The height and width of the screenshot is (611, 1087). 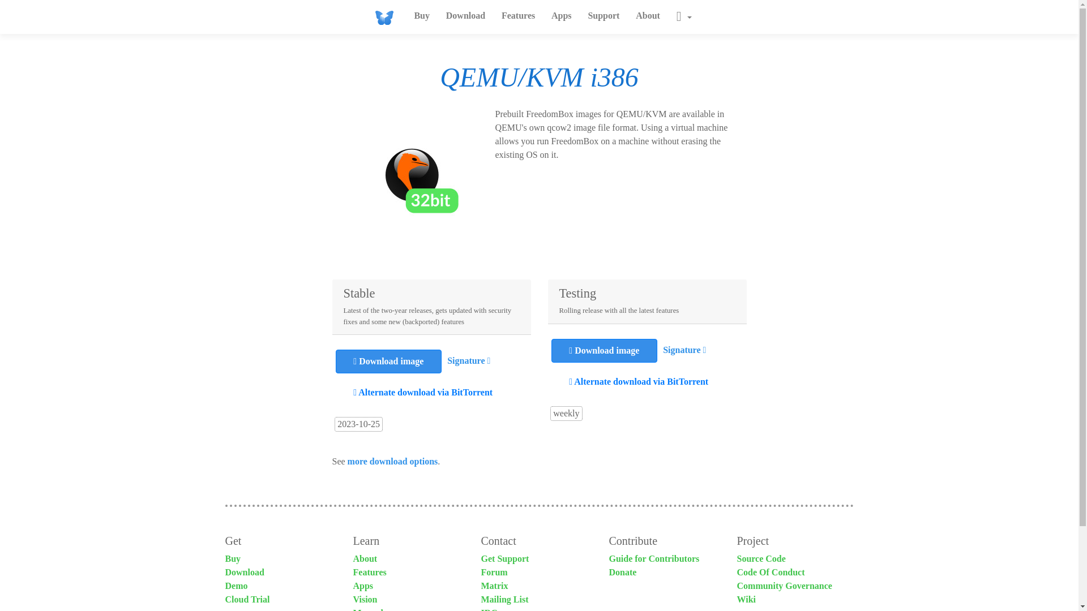 What do you see at coordinates (639, 381) in the screenshot?
I see `Alternate download via BitTorrent` at bounding box center [639, 381].